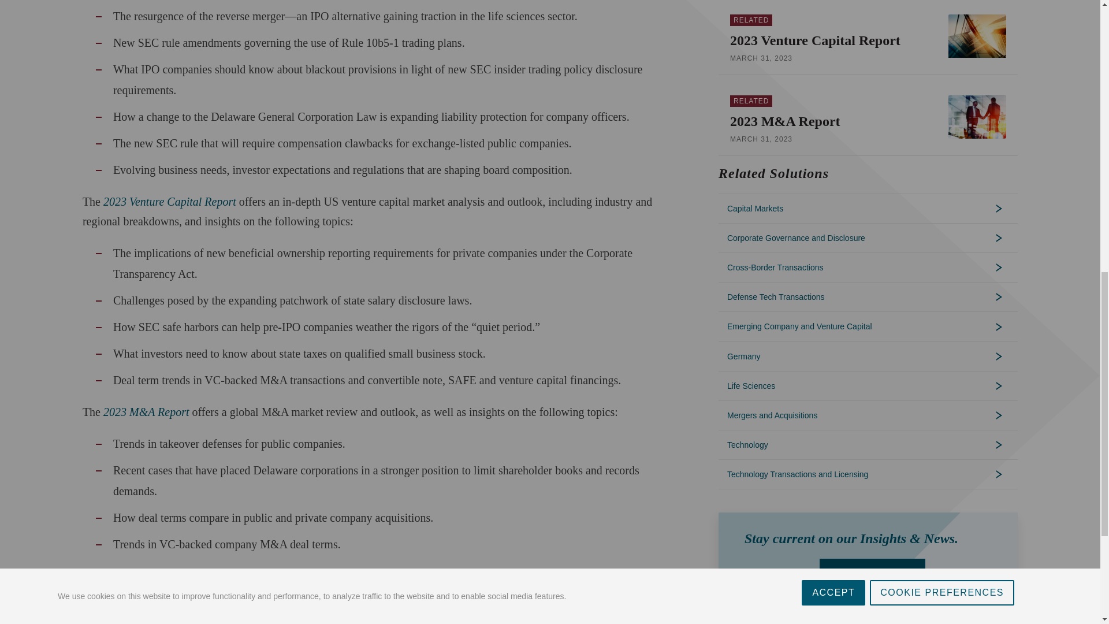  I want to click on 2023 Venture Capital Report, so click(836, 40).